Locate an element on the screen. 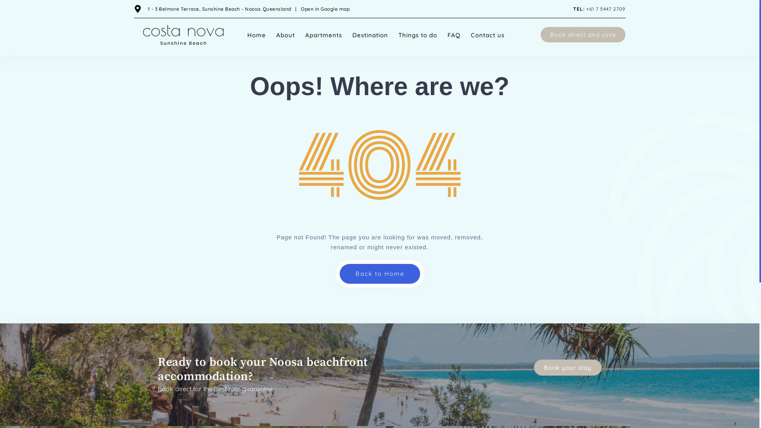 The height and width of the screenshot is (428, 761). Book your stay is located at coordinates (568, 368).